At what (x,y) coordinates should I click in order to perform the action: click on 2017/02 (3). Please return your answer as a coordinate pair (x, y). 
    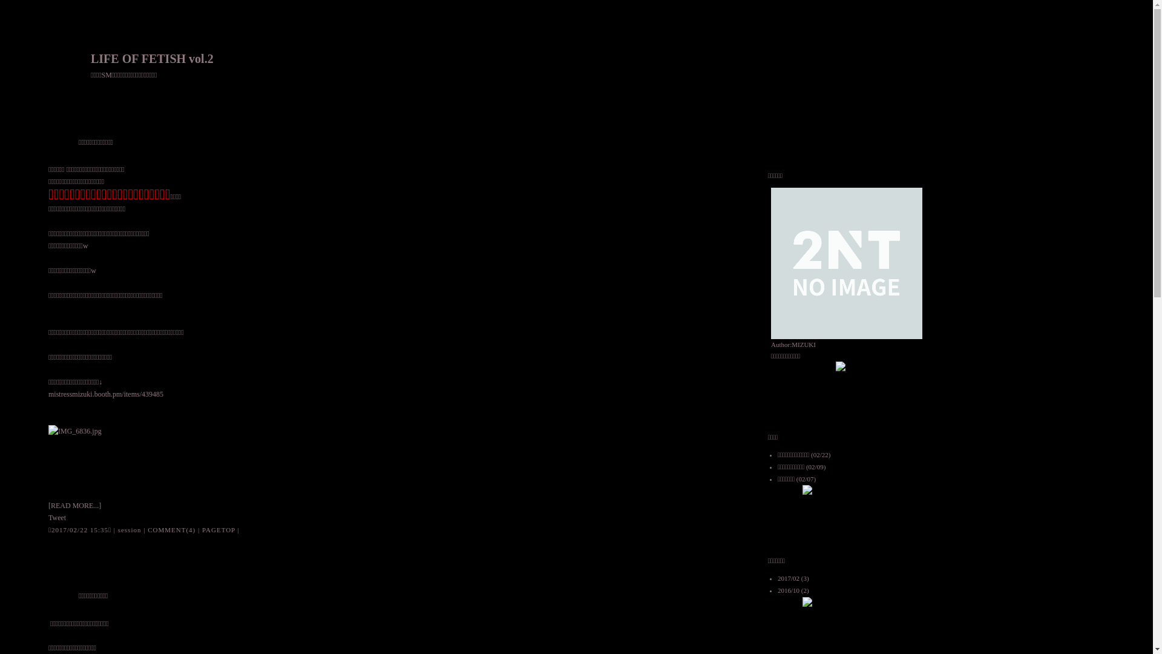
    Looking at the image, I should click on (793, 578).